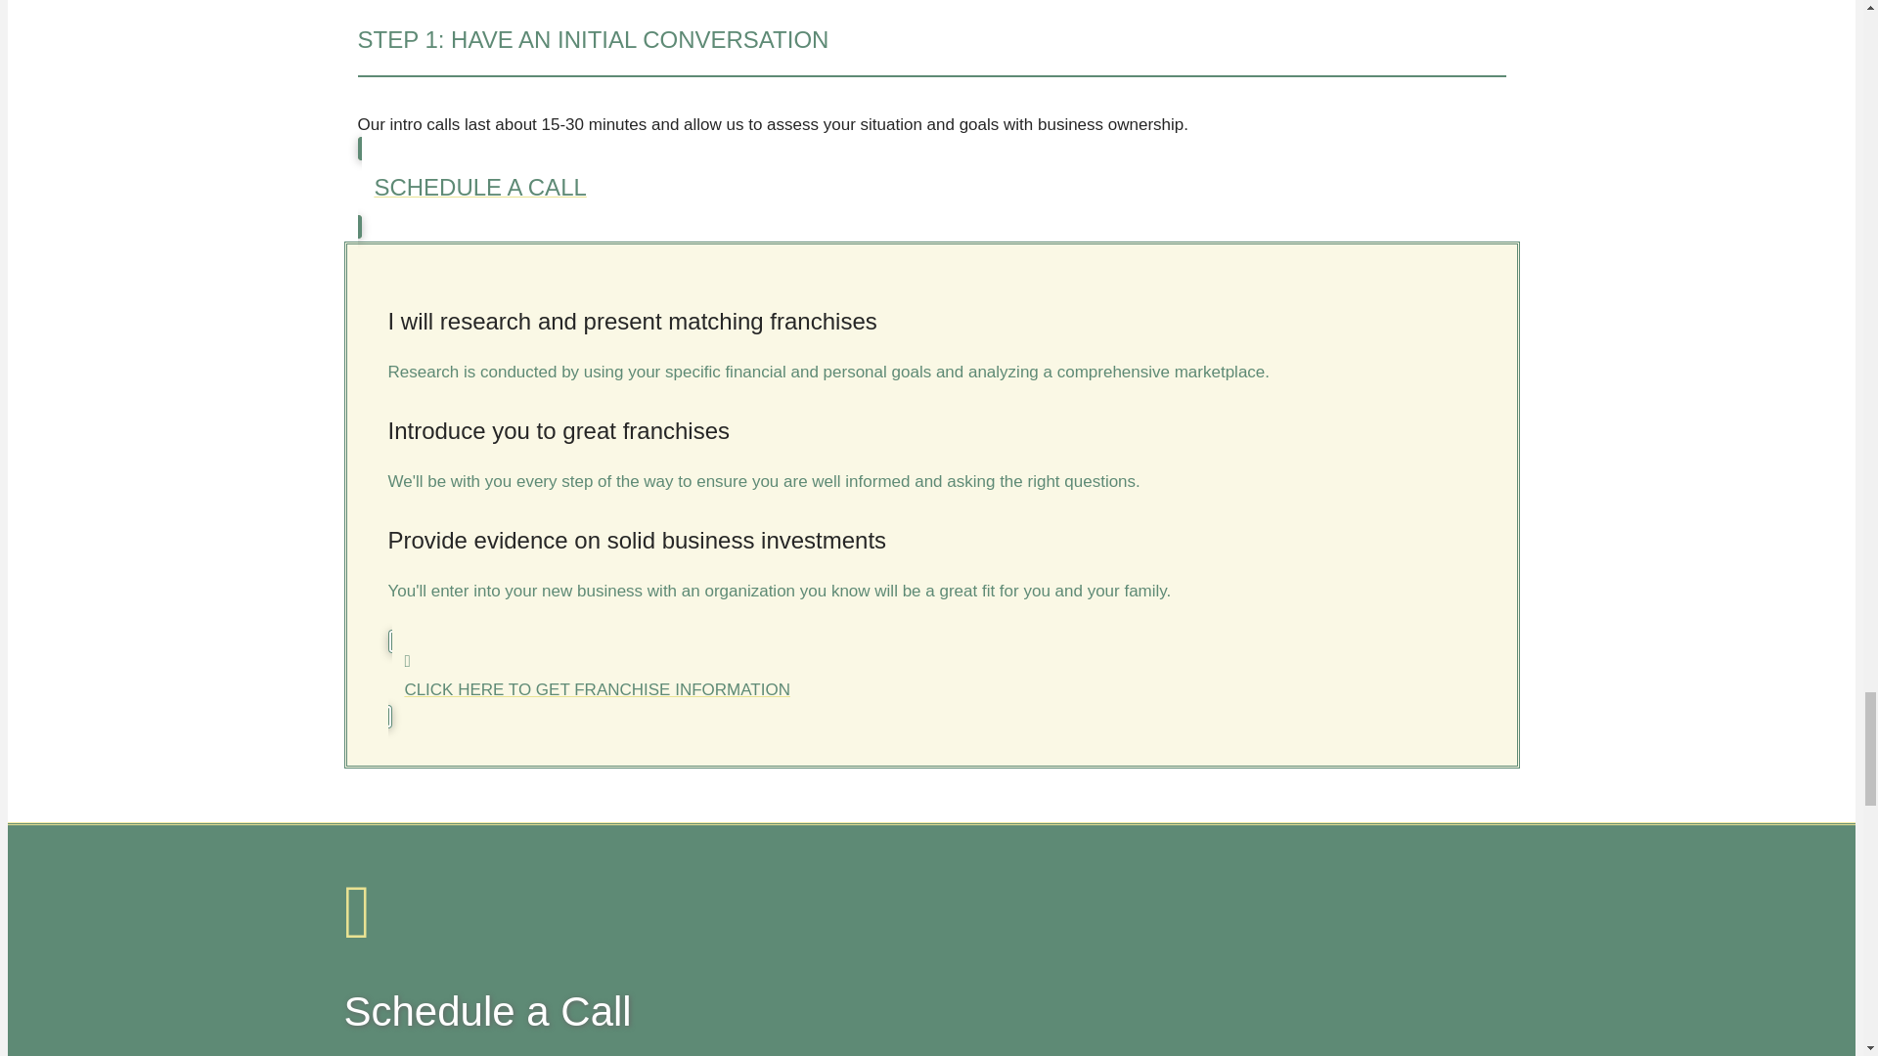 The height and width of the screenshot is (1056, 1878). I want to click on SCHEDULE A CALL, so click(931, 188).